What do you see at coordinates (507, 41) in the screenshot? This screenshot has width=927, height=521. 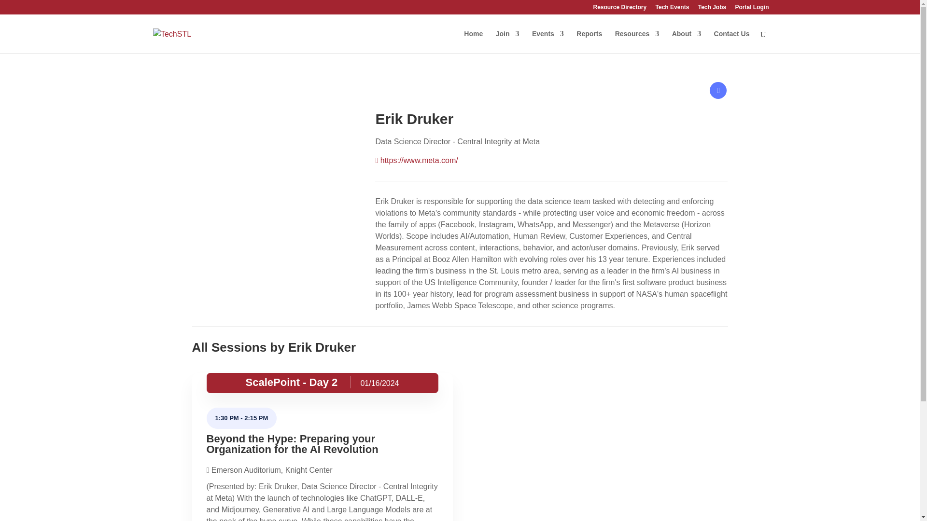 I see `Join` at bounding box center [507, 41].